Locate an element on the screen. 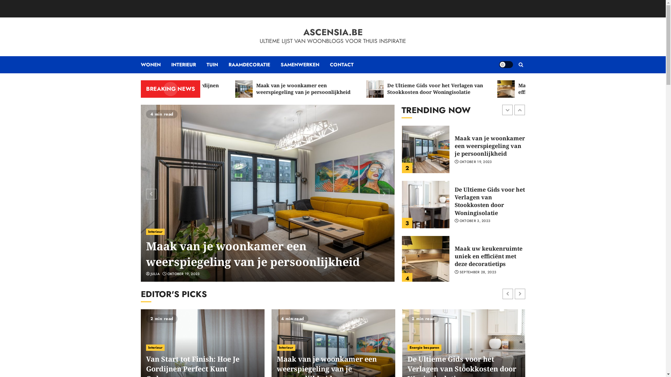 The width and height of the screenshot is (671, 377). Interieur is located at coordinates (156, 348).